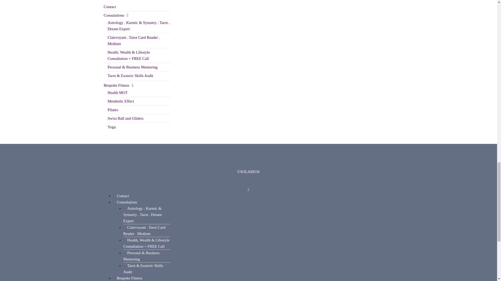  Describe the element at coordinates (134, 41) in the screenshot. I see `Clairvoyant . Tarot Card Reader . Medium` at that location.